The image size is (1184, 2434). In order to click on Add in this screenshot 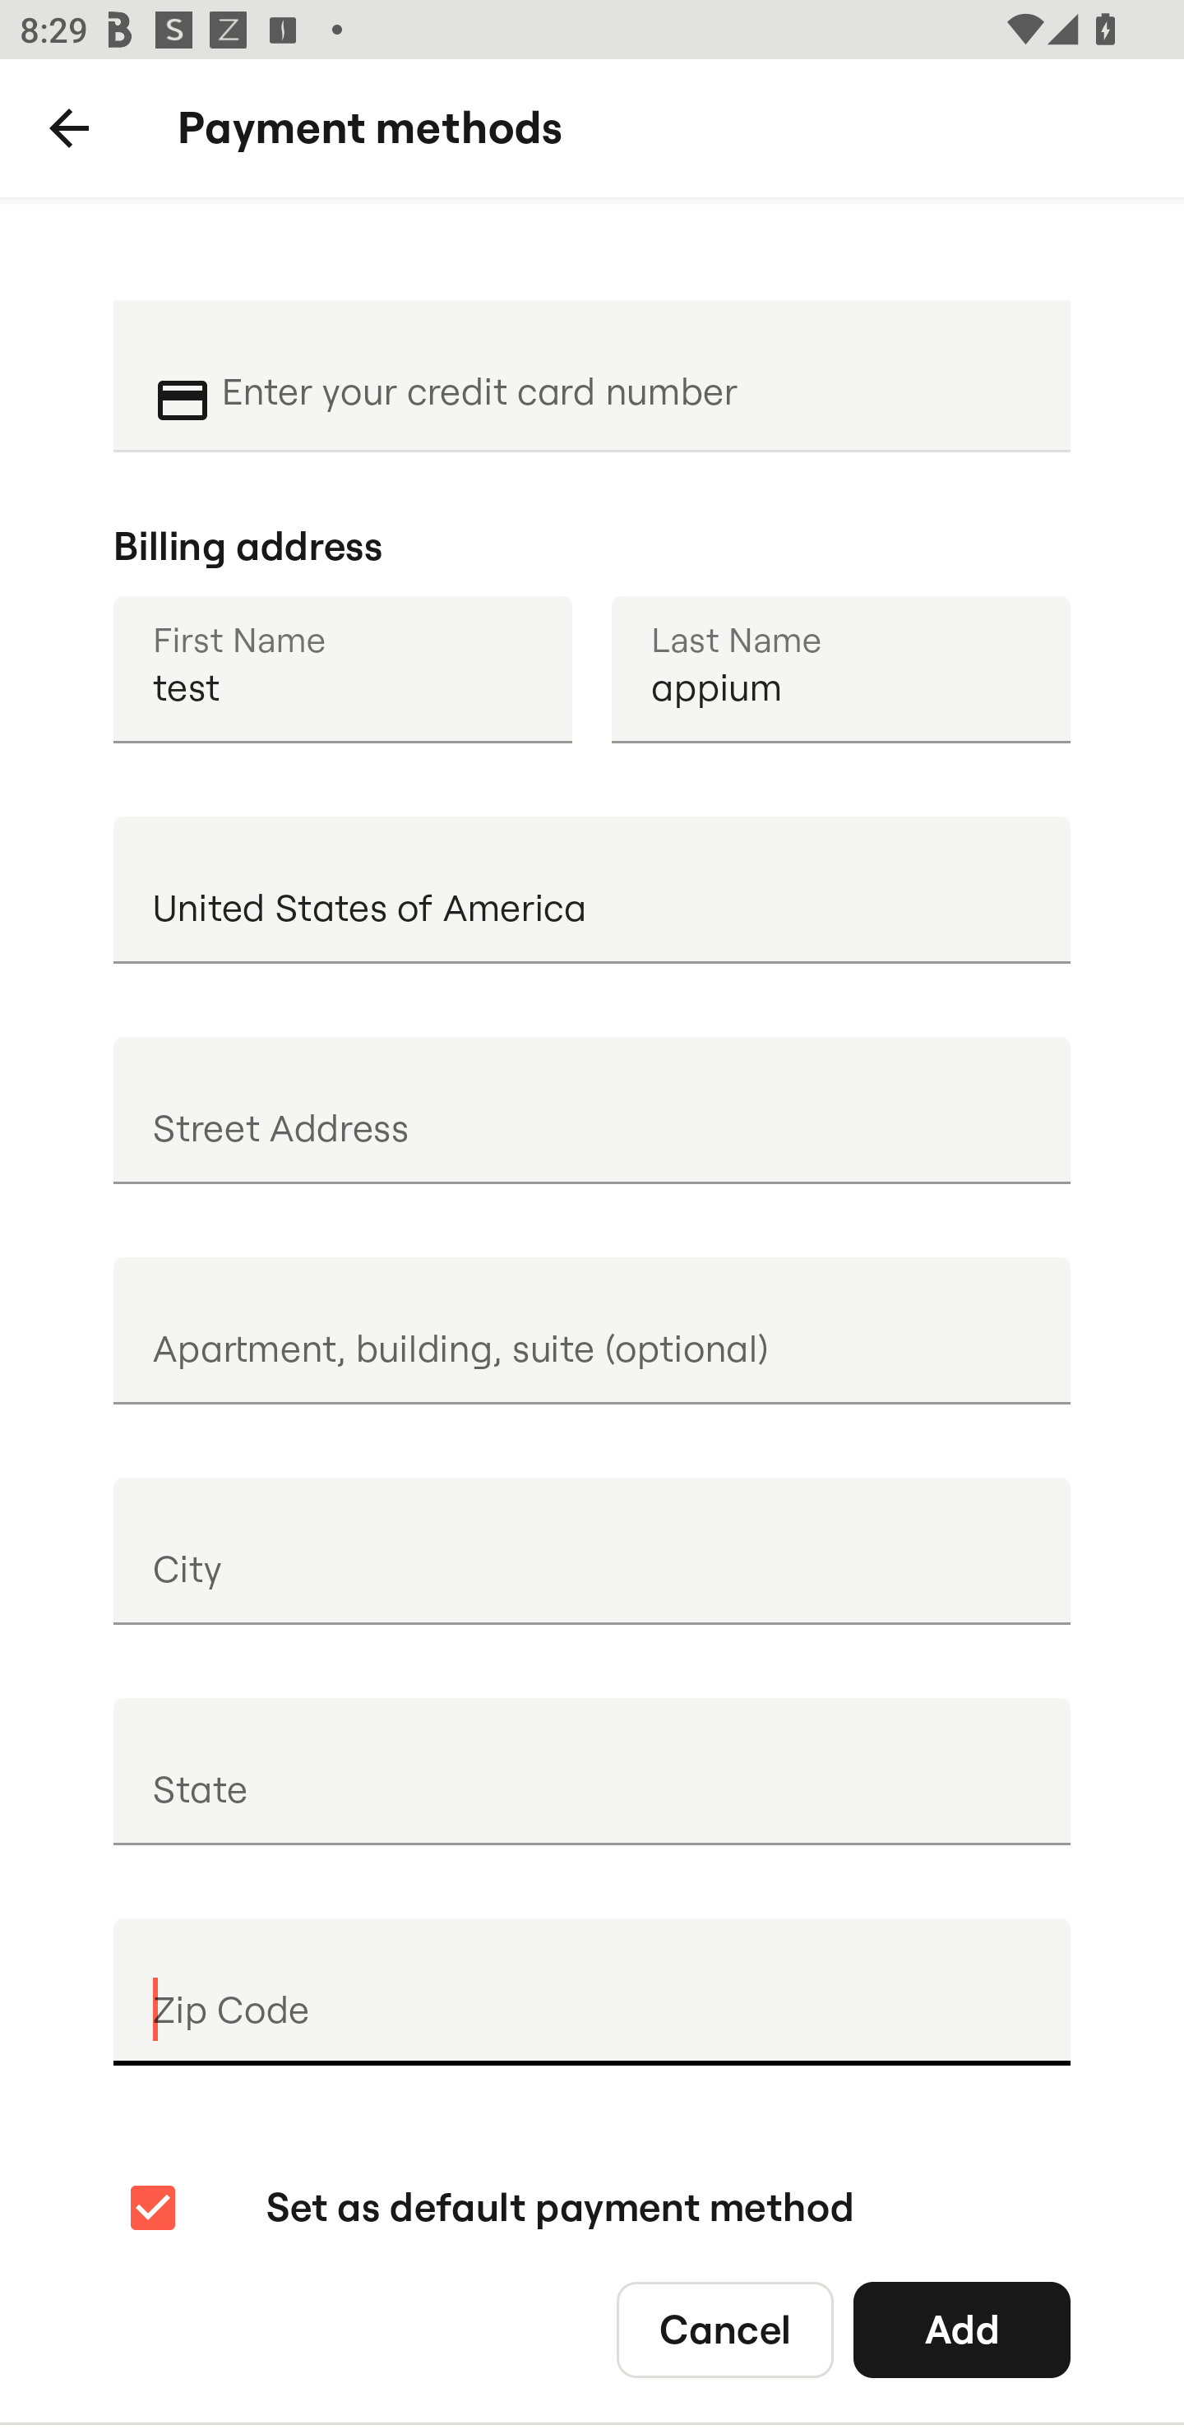, I will do `click(962, 2329)`.